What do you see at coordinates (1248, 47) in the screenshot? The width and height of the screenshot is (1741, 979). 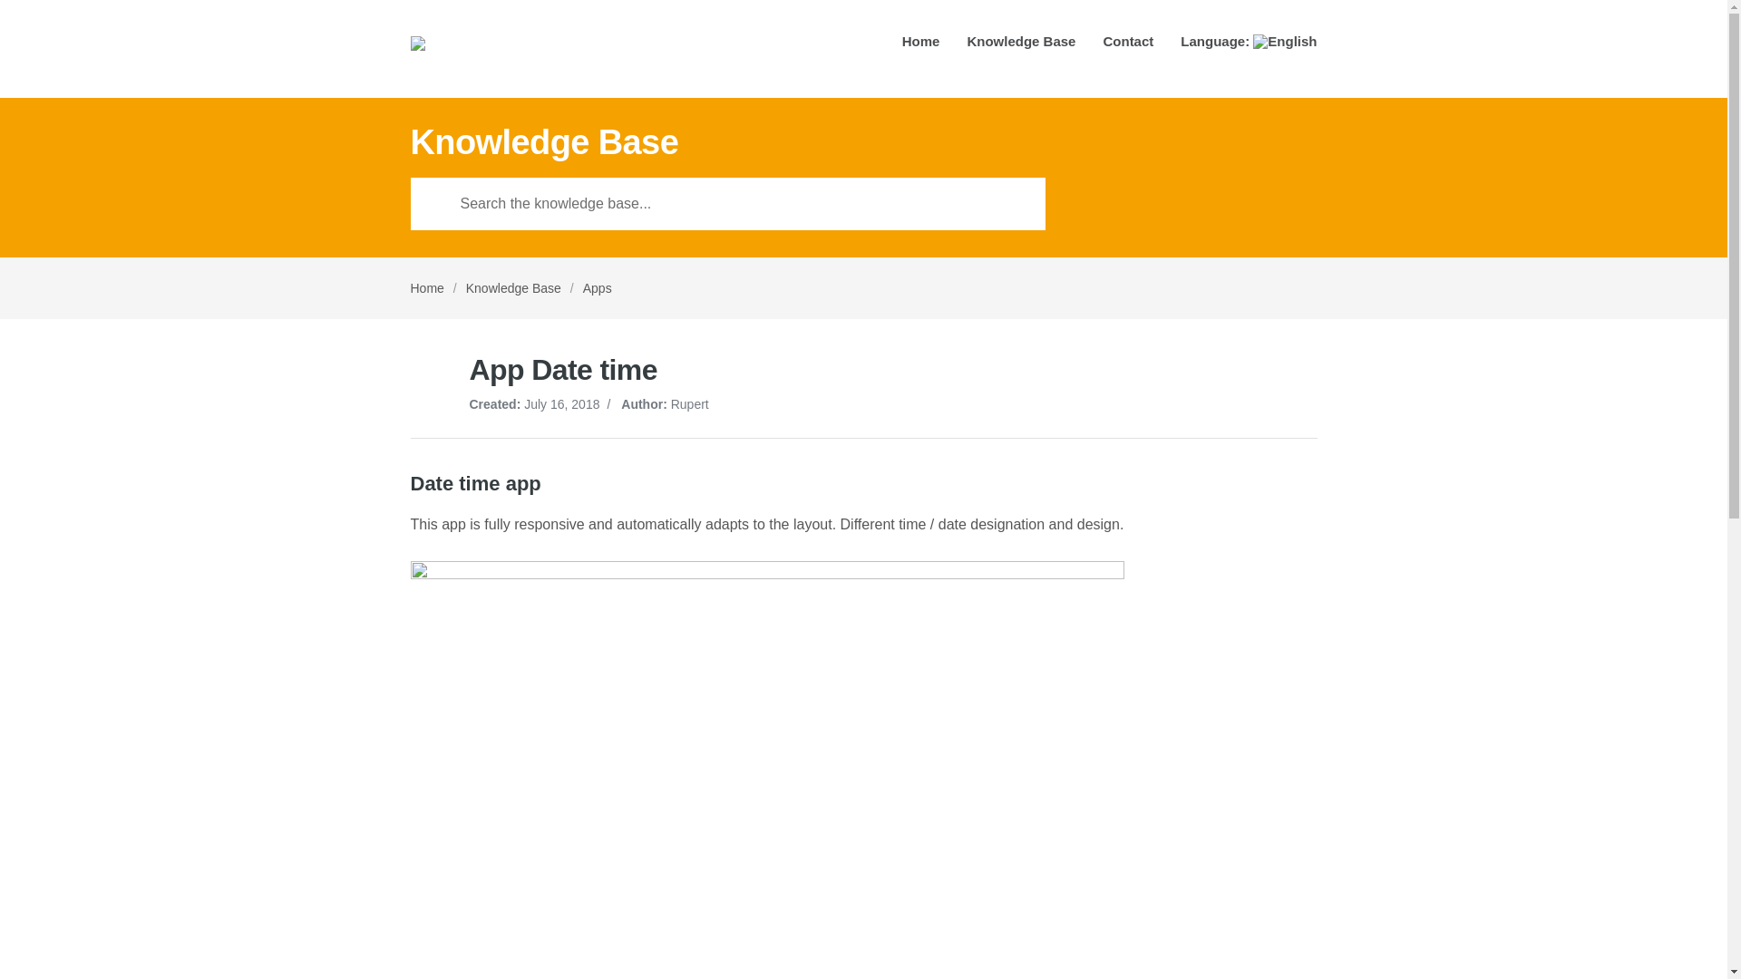 I see `English` at bounding box center [1248, 47].